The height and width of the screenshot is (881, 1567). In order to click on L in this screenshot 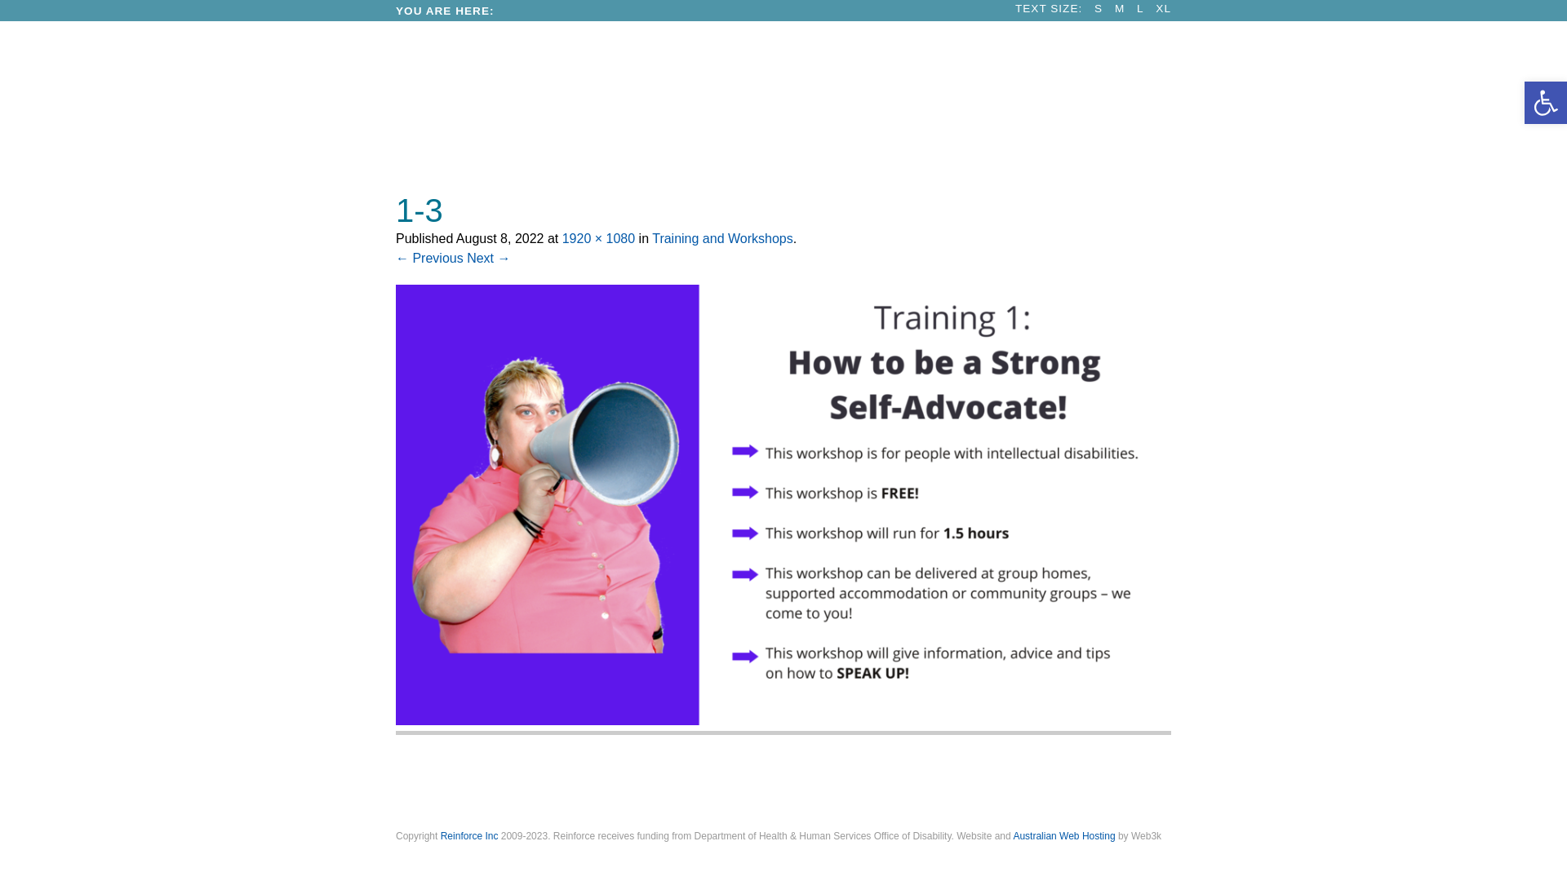, I will do `click(1141, 8)`.